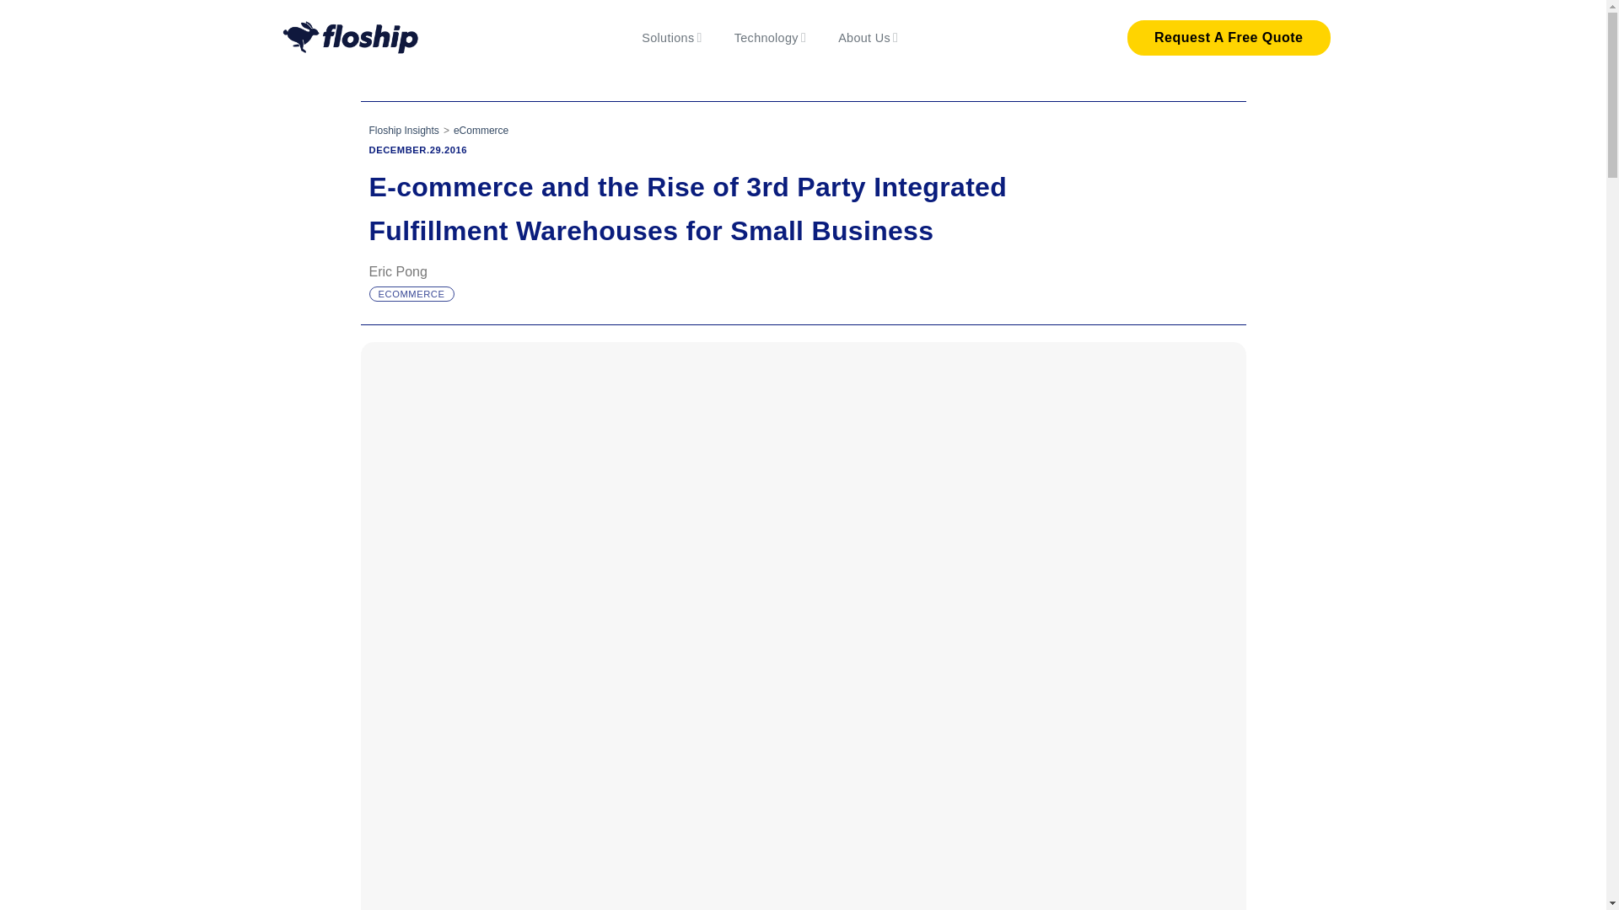 The image size is (1619, 910). What do you see at coordinates (481, 130) in the screenshot?
I see `eCommerce` at bounding box center [481, 130].